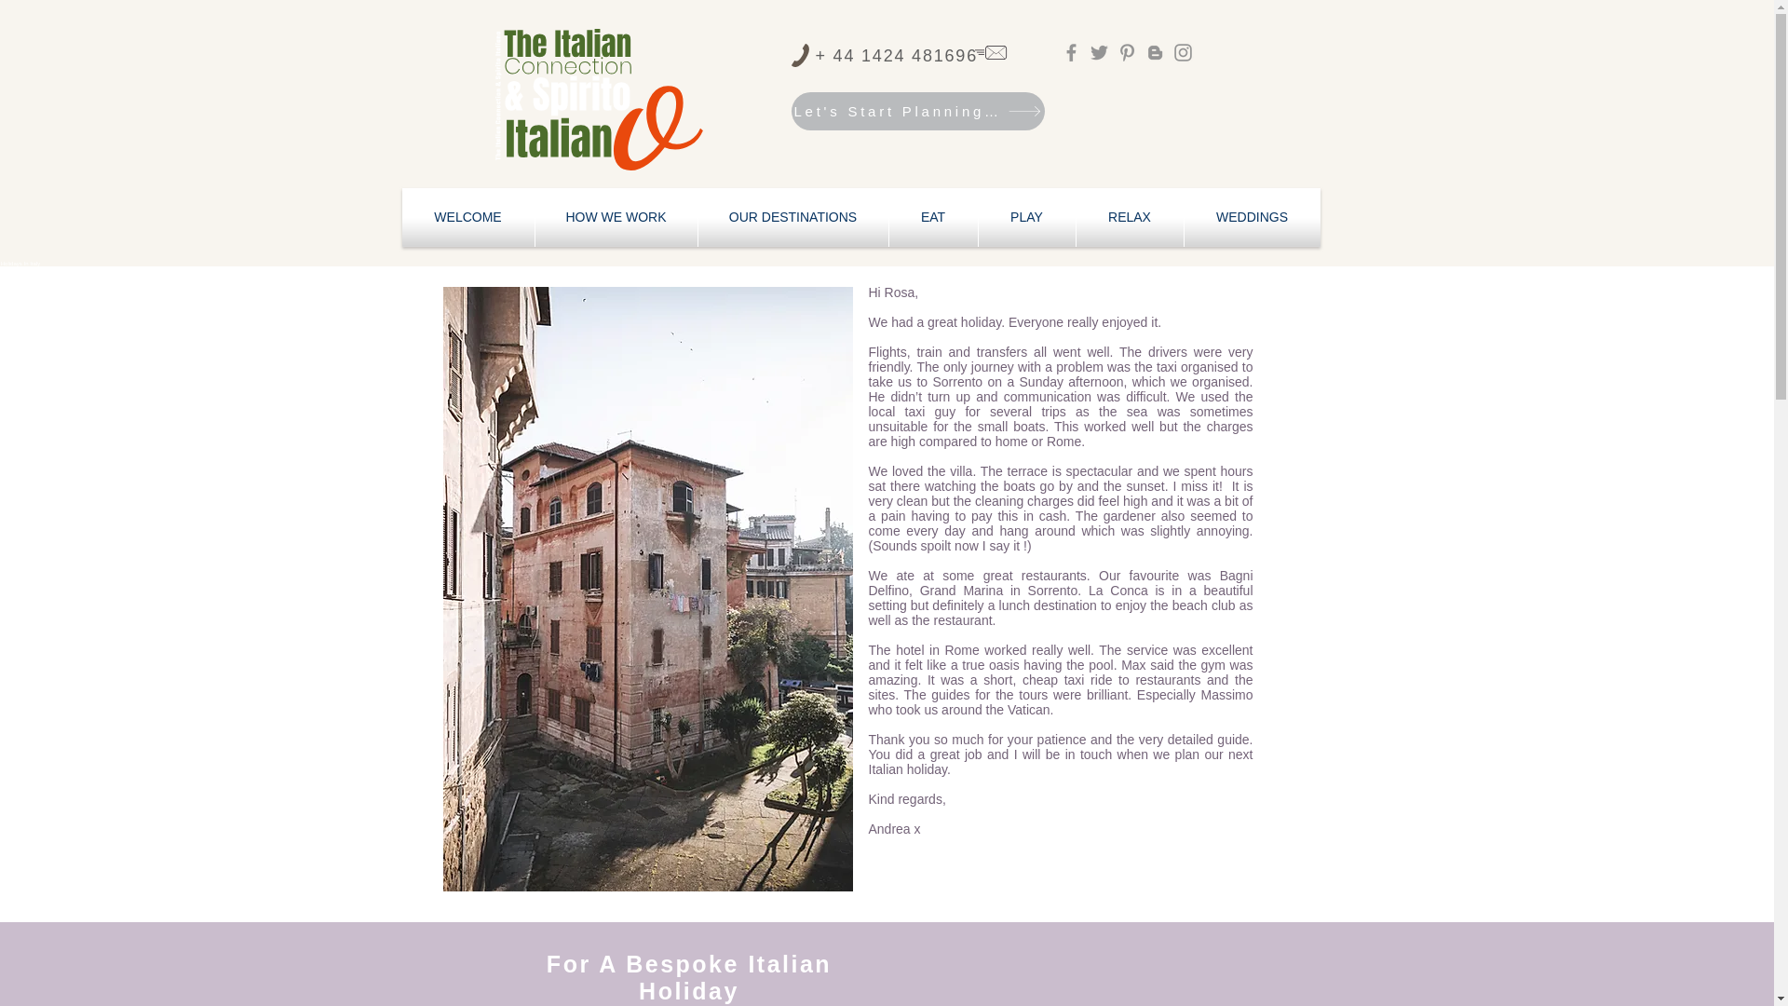 Image resolution: width=1788 pixels, height=1006 pixels. Describe the element at coordinates (1130, 216) in the screenshot. I see `RELAX` at that location.